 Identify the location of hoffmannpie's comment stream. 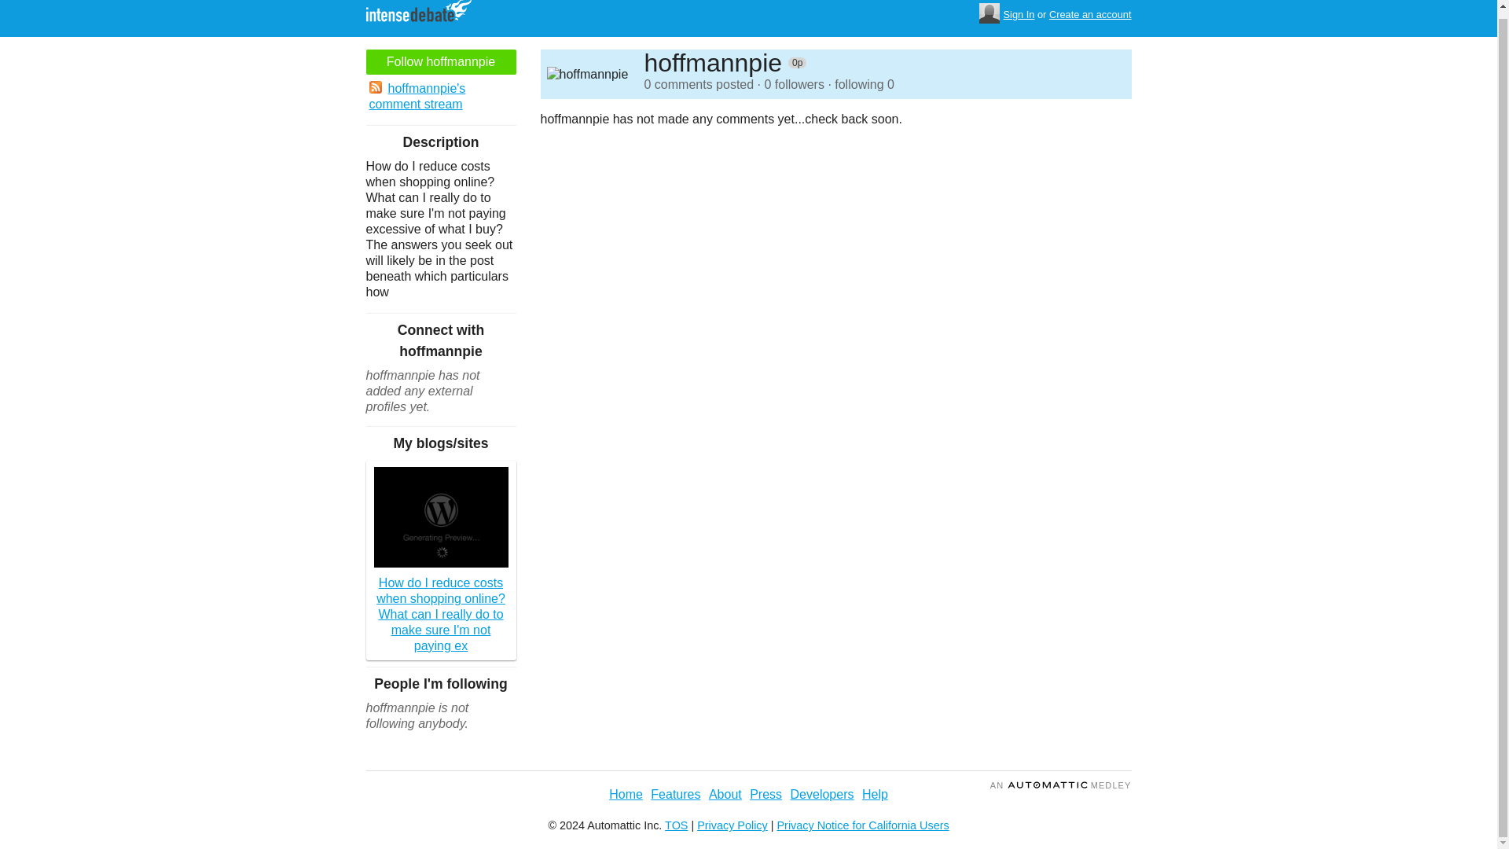
(441, 96).